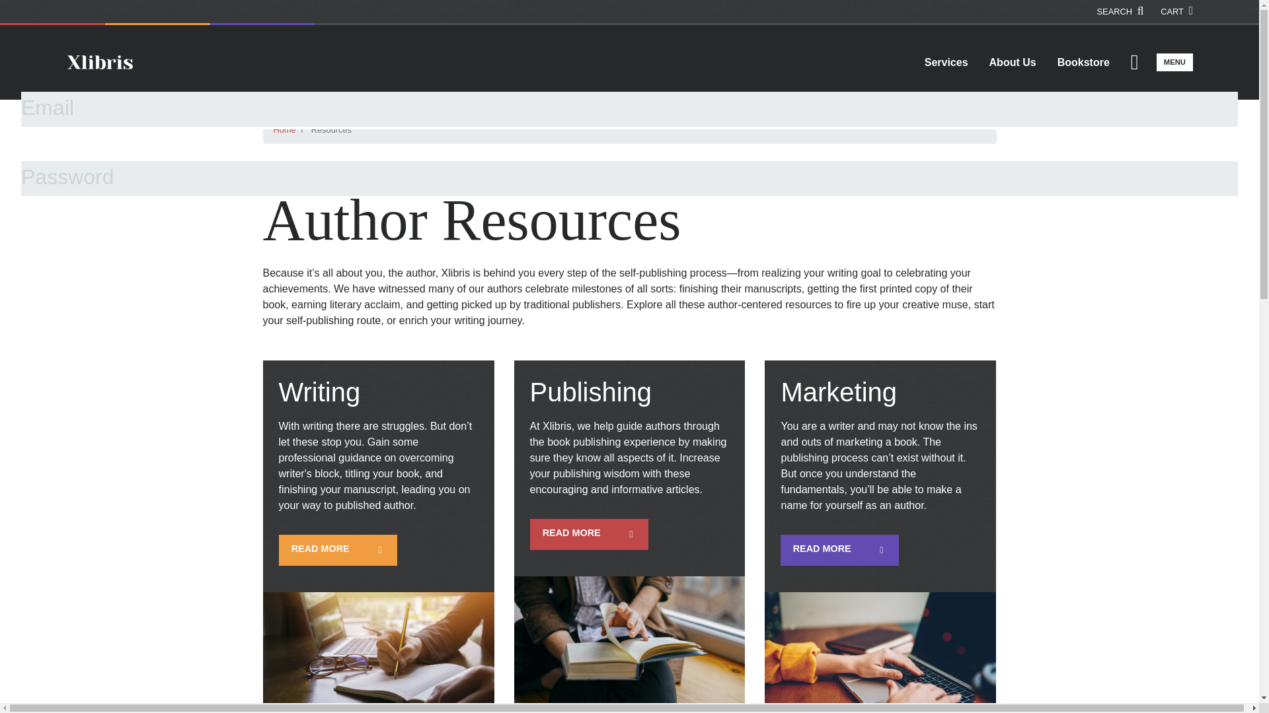  What do you see at coordinates (946, 62) in the screenshot?
I see `Services` at bounding box center [946, 62].